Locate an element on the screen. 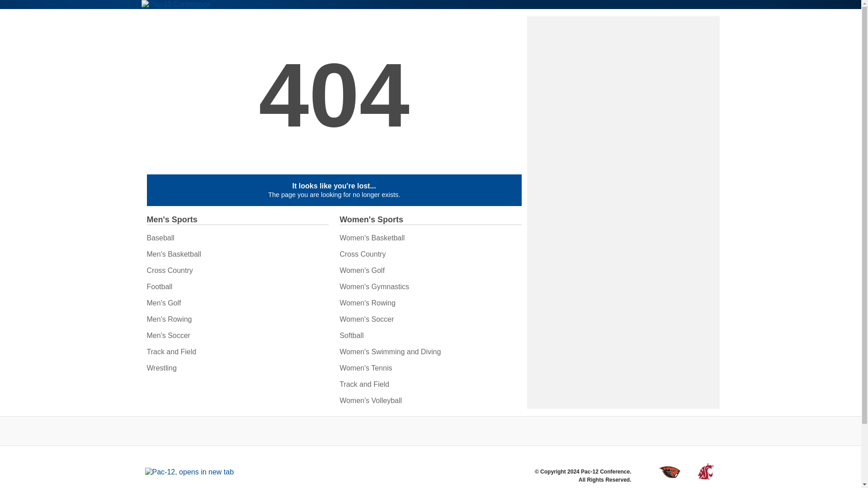 This screenshot has width=868, height=488. Baseball is located at coordinates (160, 238).